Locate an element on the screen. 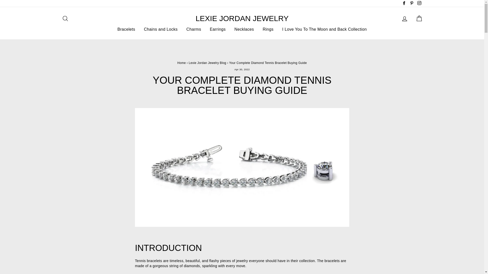 The image size is (488, 274). Bracelets is located at coordinates (126, 29).